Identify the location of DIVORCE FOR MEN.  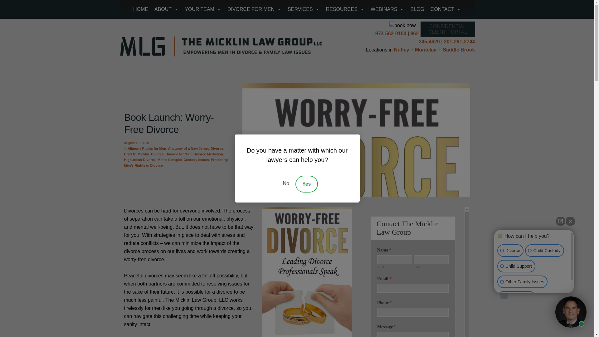
(254, 9).